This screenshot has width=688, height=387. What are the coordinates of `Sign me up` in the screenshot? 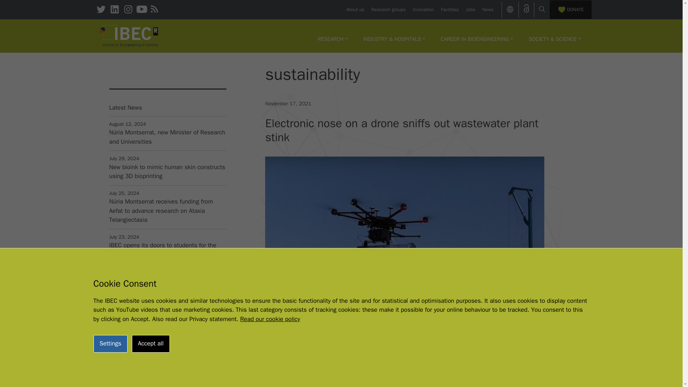 It's located at (167, 383).